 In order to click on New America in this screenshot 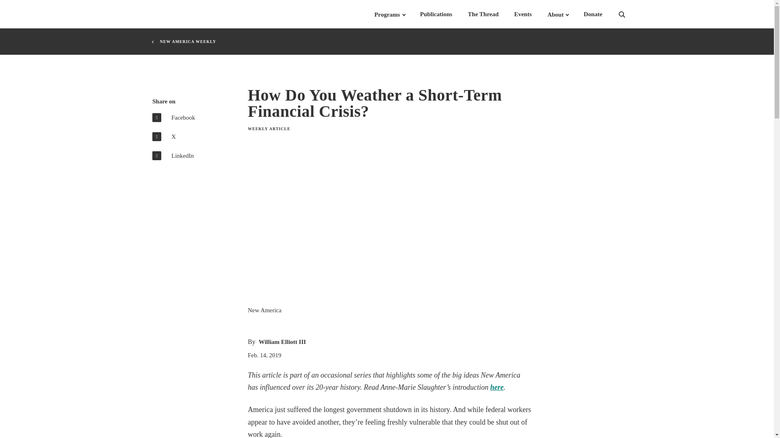, I will do `click(192, 14)`.